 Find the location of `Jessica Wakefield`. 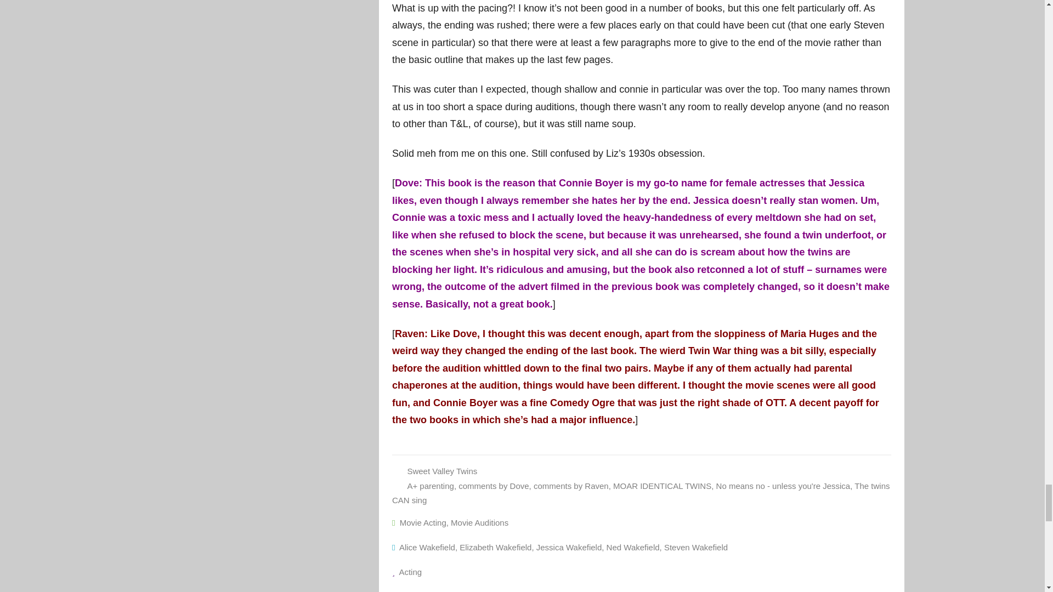

Jessica Wakefield is located at coordinates (569, 547).